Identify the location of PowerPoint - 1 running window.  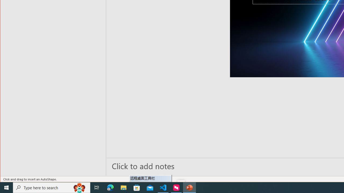
(189, 188).